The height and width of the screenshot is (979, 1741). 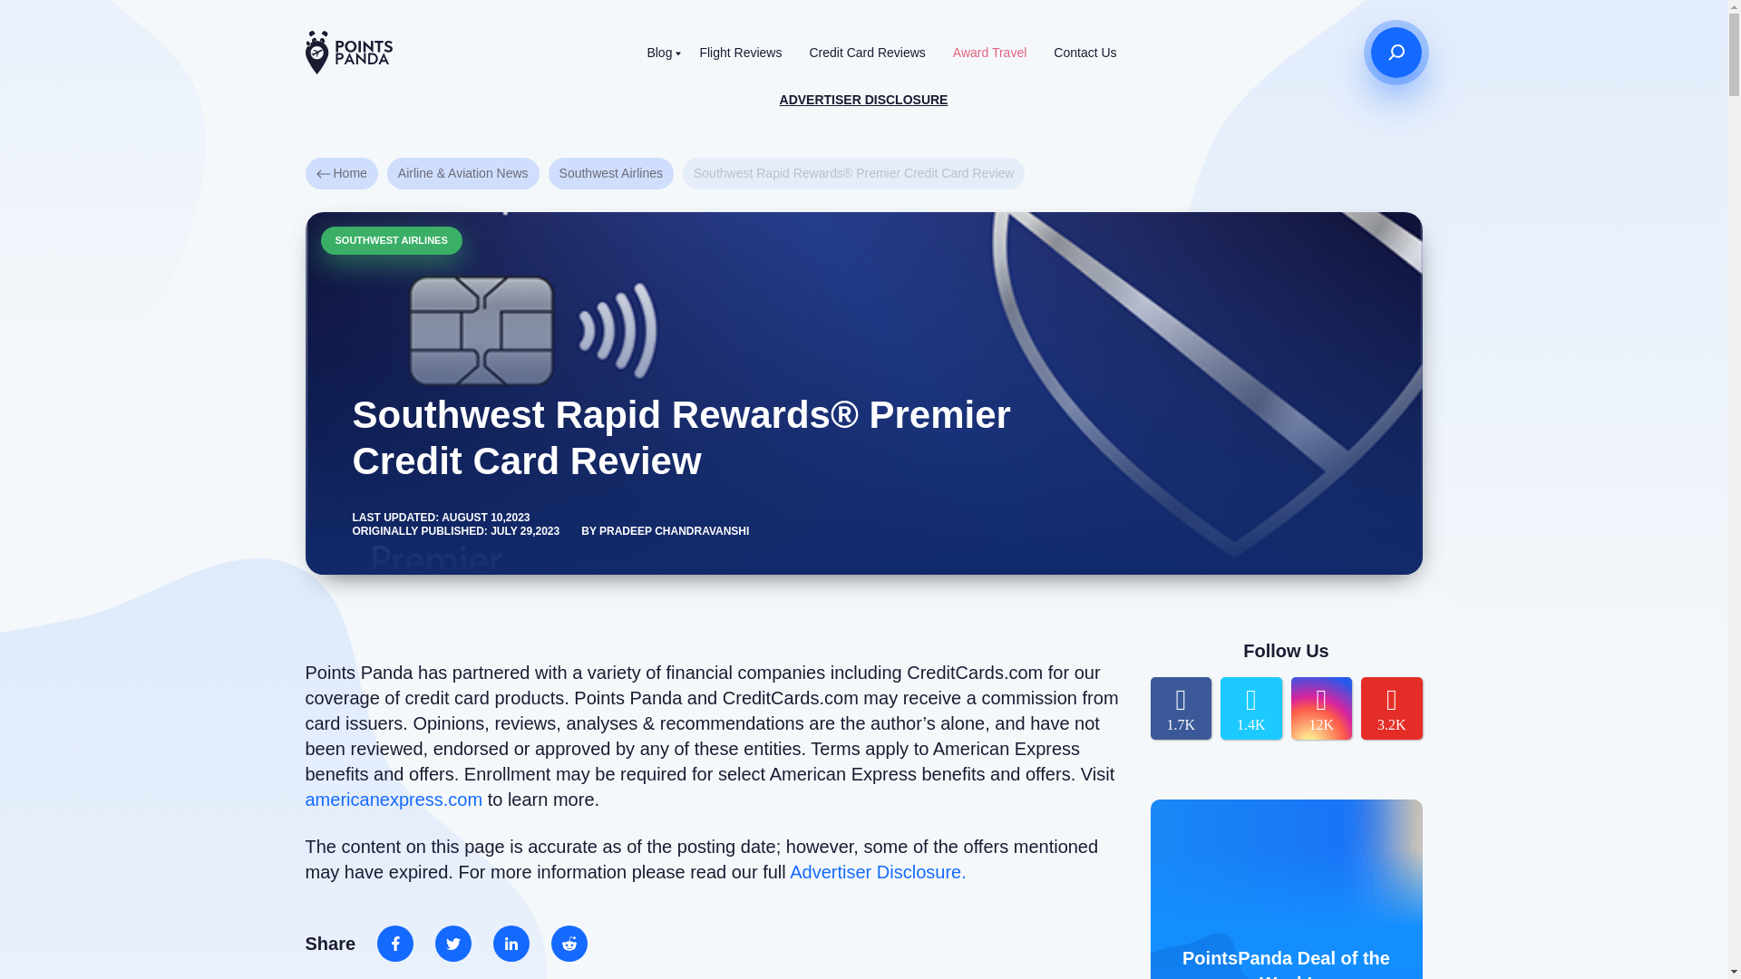 What do you see at coordinates (1084, 53) in the screenshot?
I see `Contact Us` at bounding box center [1084, 53].